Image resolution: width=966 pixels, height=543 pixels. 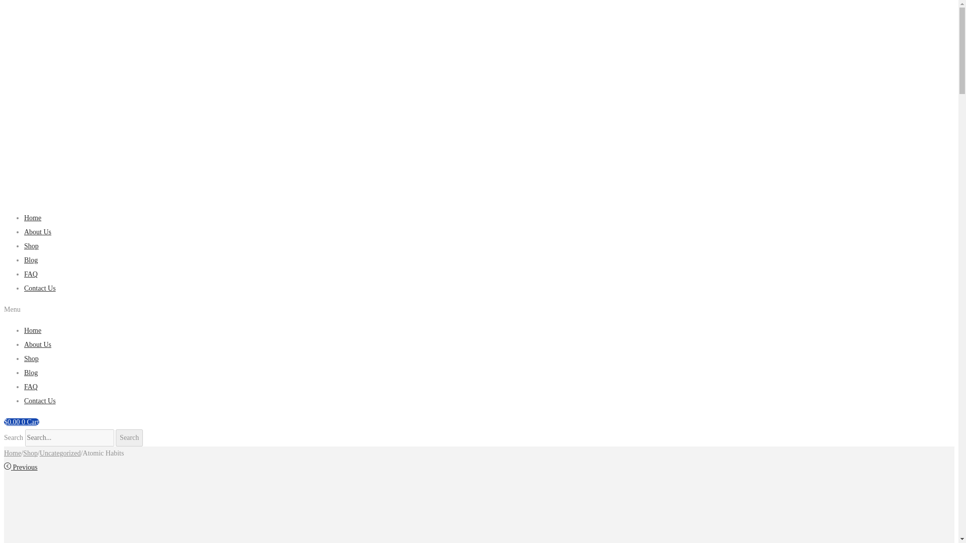 What do you see at coordinates (31, 245) in the screenshot?
I see `Shop` at bounding box center [31, 245].